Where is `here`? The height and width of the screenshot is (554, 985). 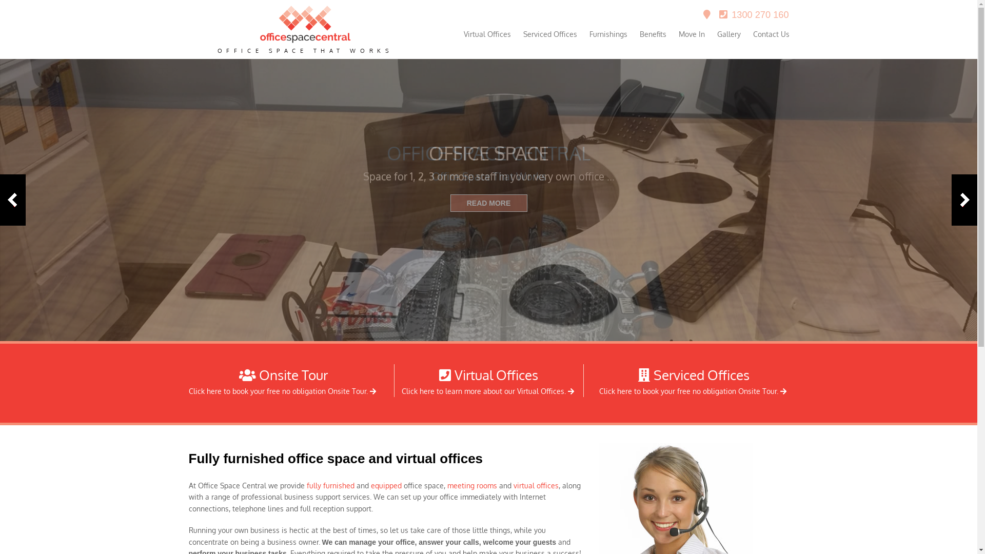 here is located at coordinates (214, 391).